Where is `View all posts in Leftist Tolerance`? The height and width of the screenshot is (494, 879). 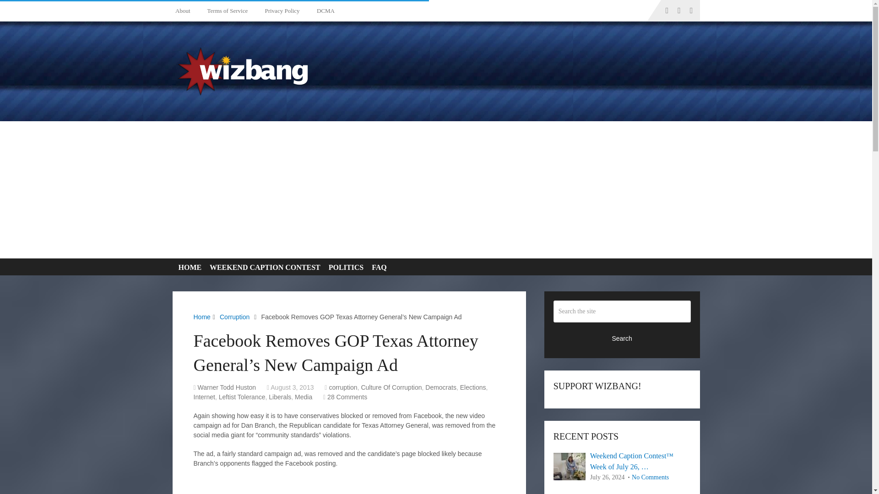
View all posts in Leftist Tolerance is located at coordinates (242, 397).